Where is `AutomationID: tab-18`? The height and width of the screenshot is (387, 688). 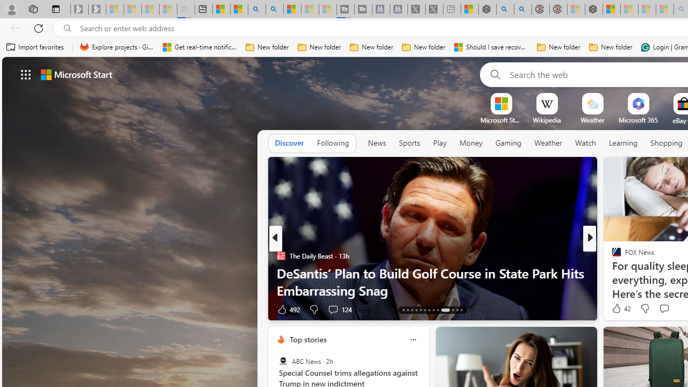
AutomationID: tab-18 is located at coordinates (425, 310).